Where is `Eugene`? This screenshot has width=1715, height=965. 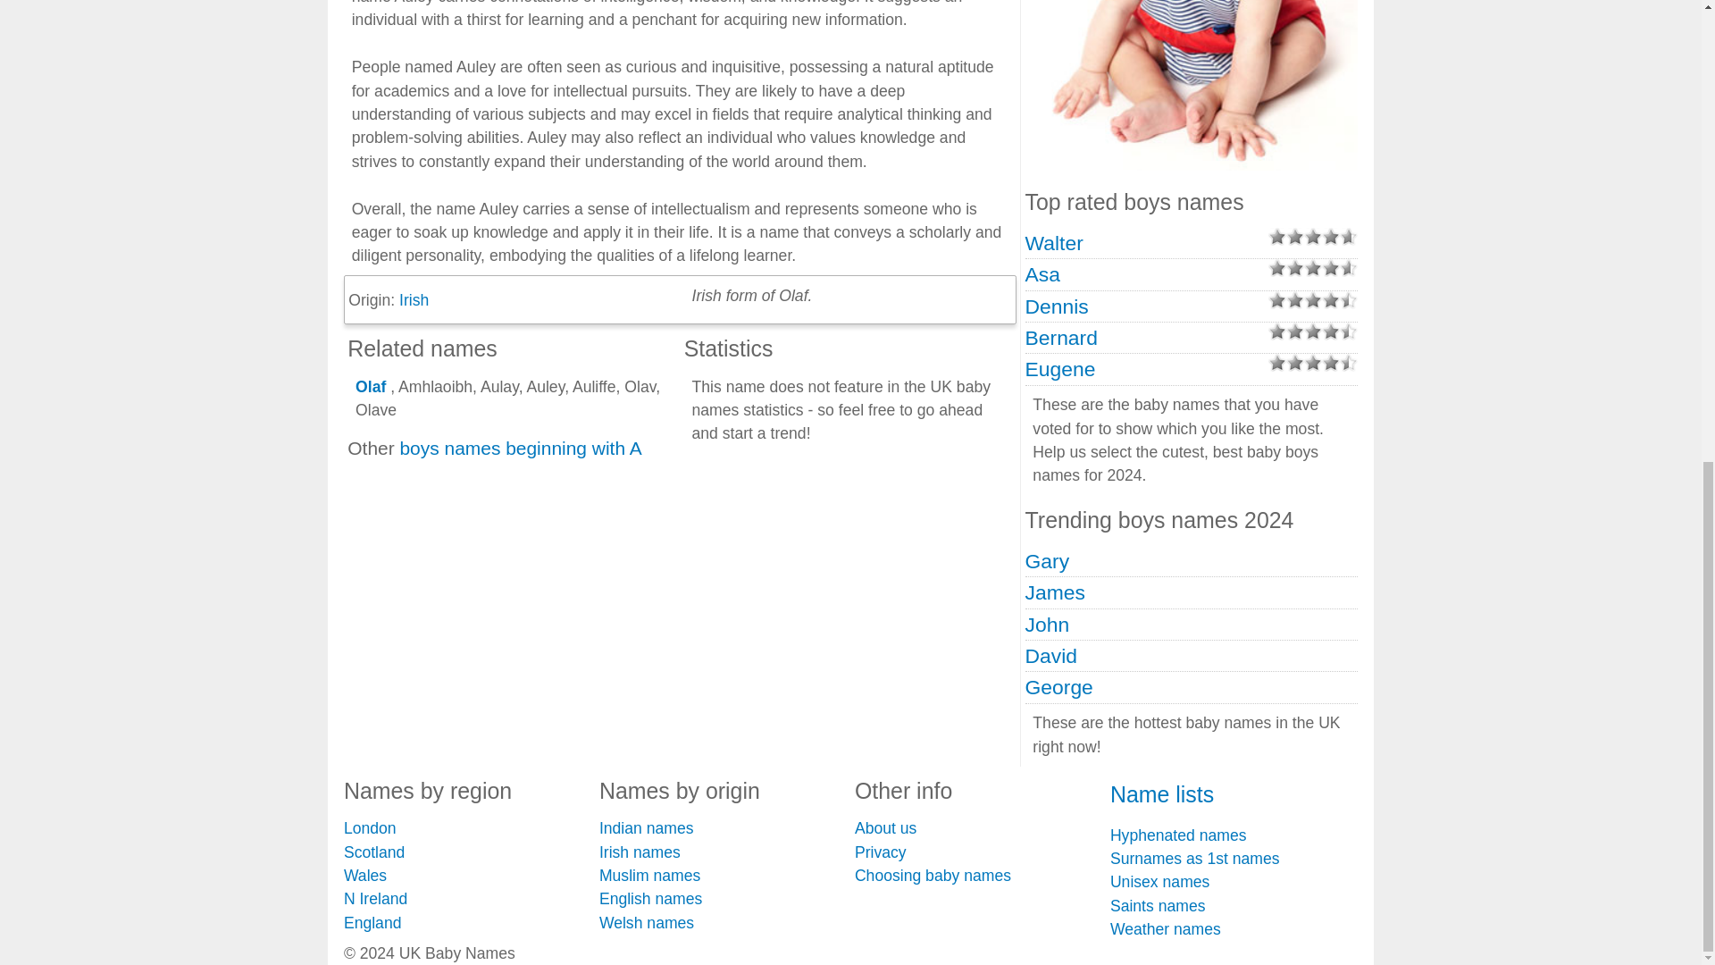
Eugene is located at coordinates (1060, 368).